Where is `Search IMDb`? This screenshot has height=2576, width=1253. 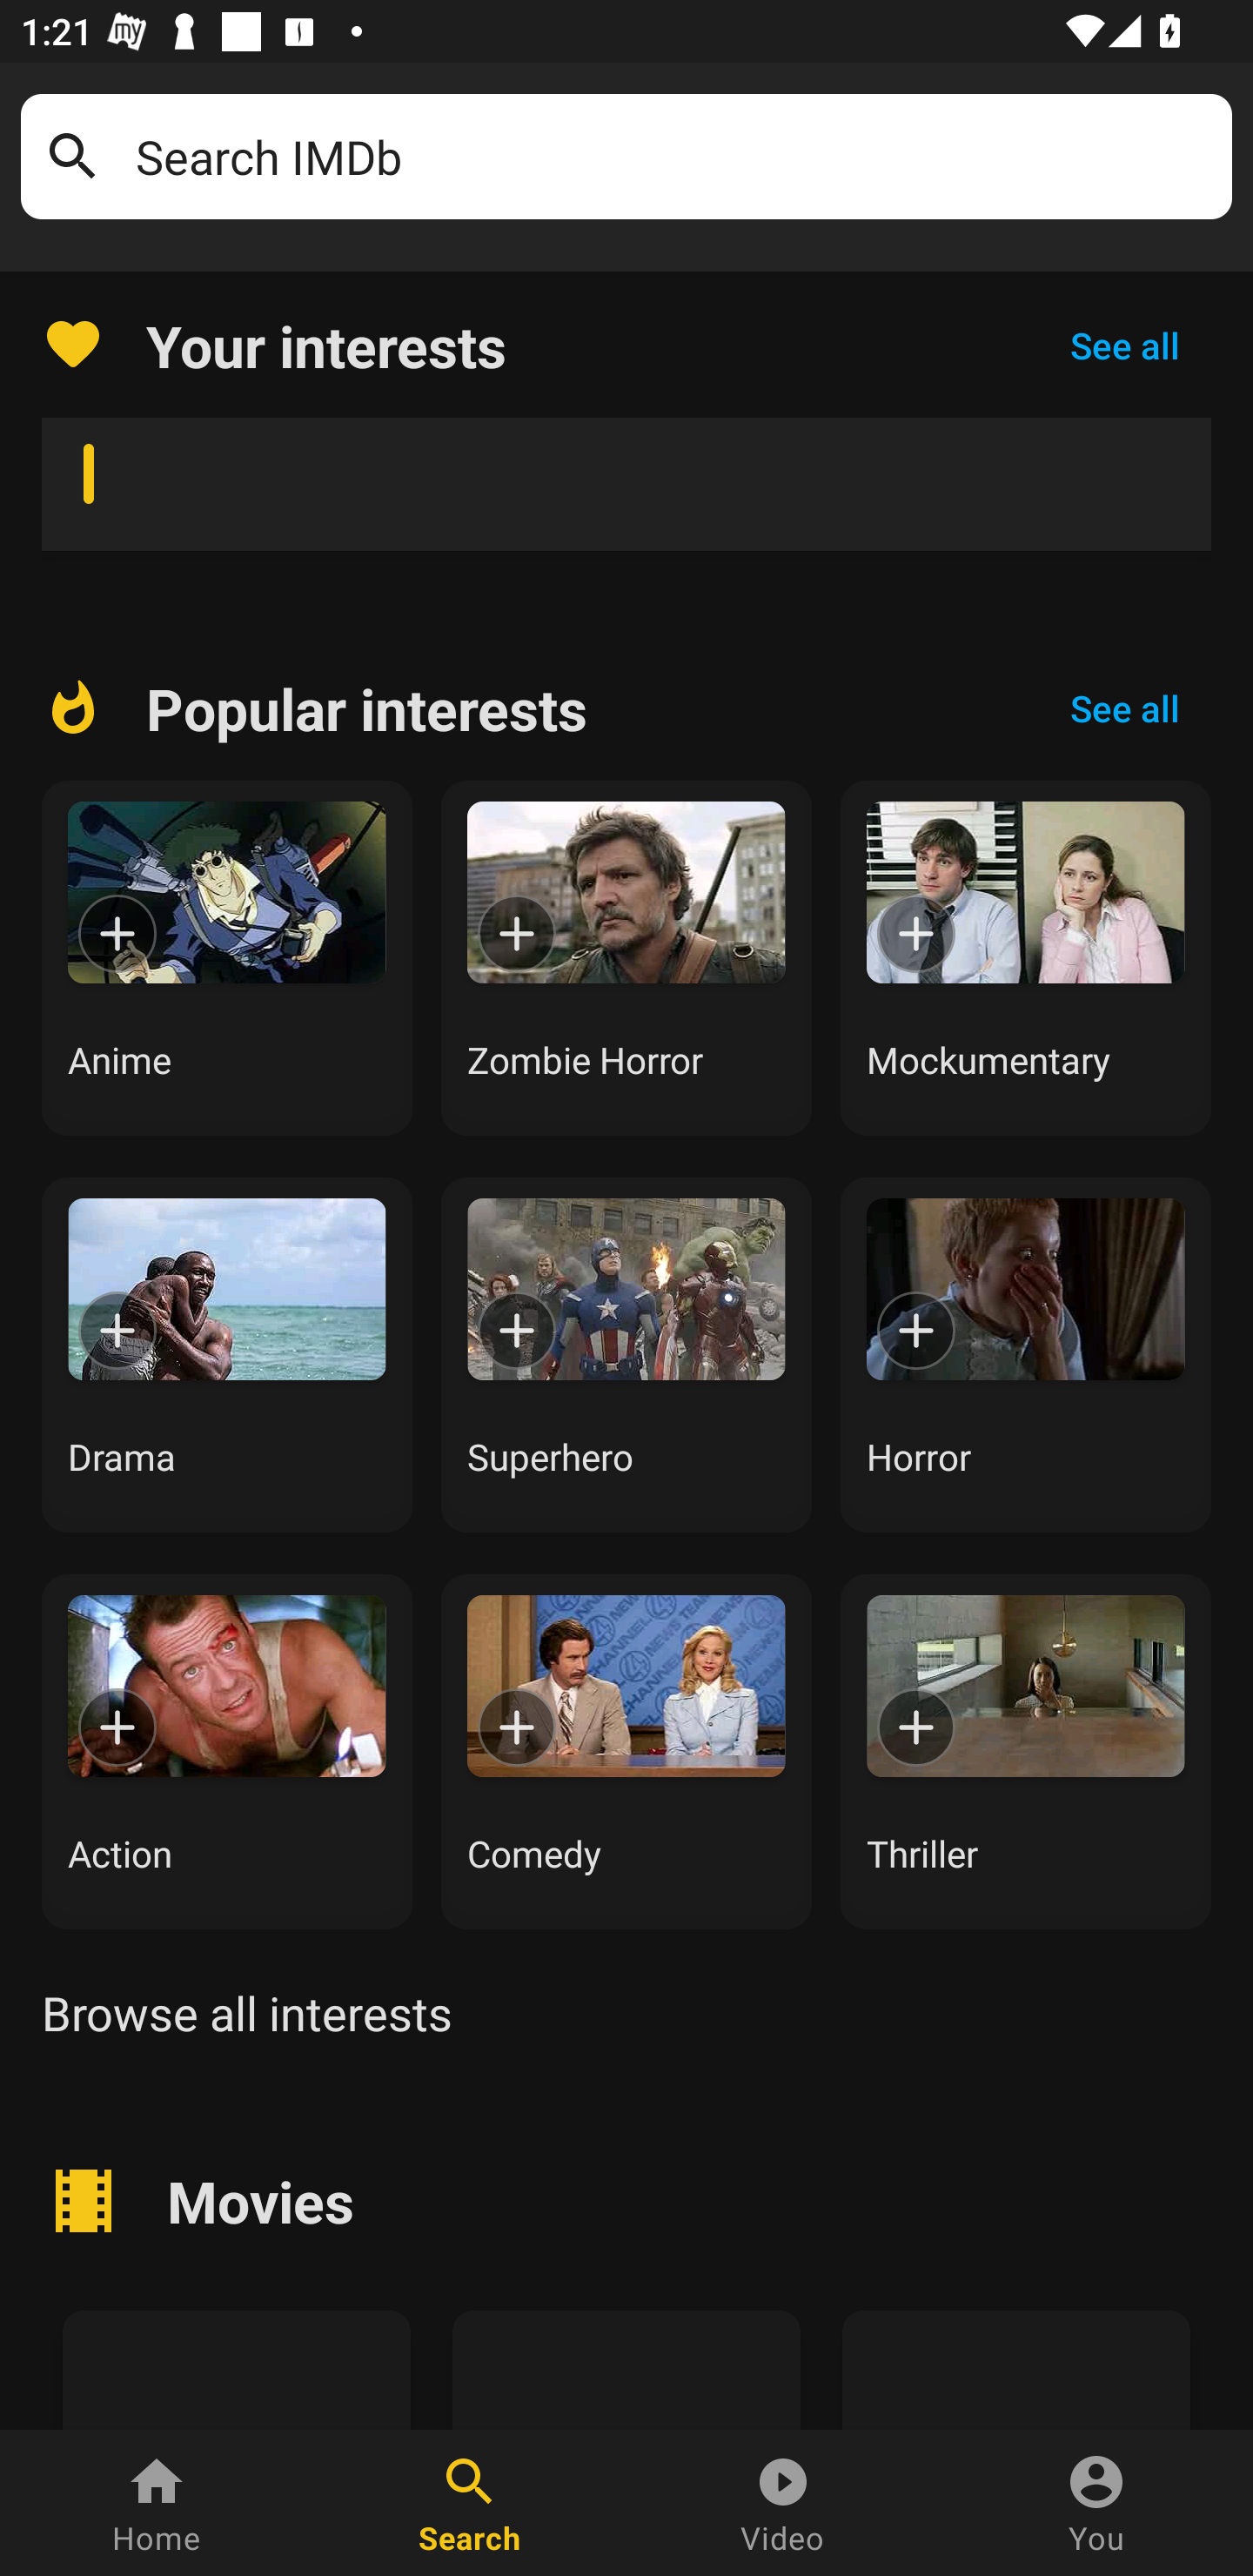 Search IMDb is located at coordinates (673, 157).